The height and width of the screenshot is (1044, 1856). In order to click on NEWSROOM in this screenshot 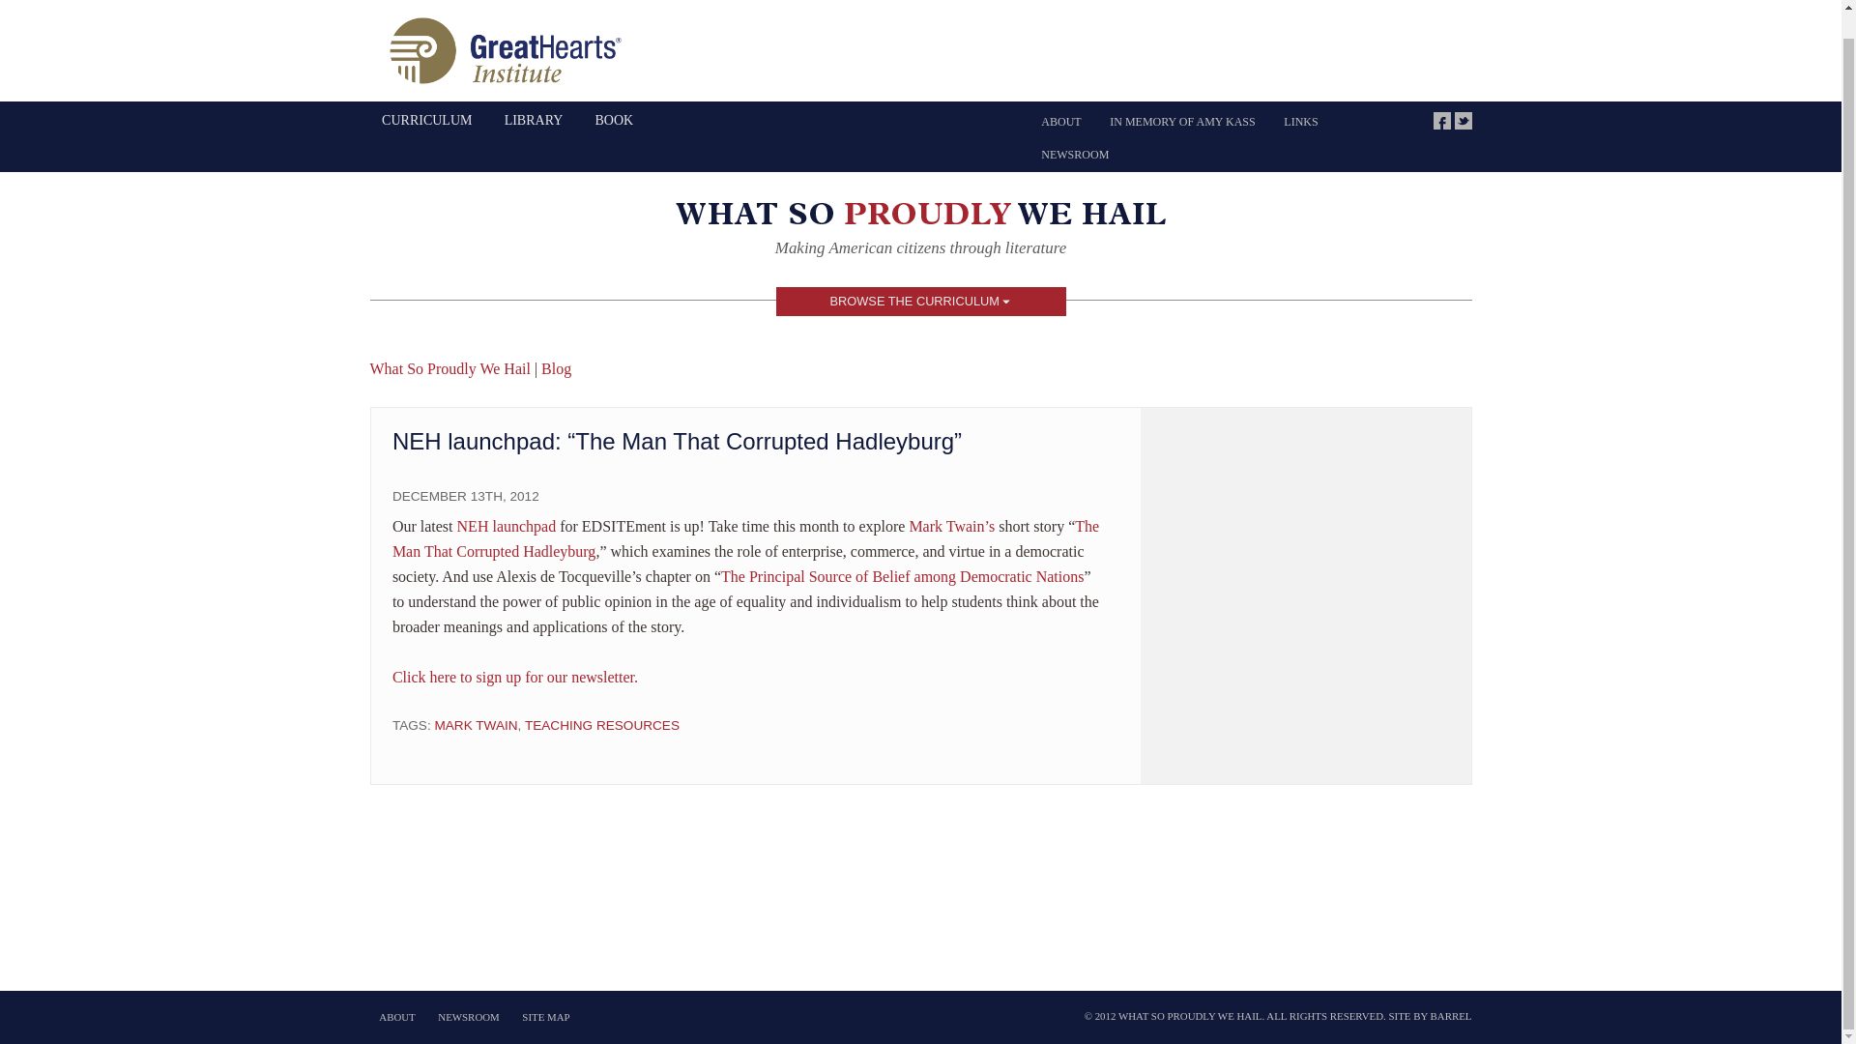, I will do `click(1074, 155)`.